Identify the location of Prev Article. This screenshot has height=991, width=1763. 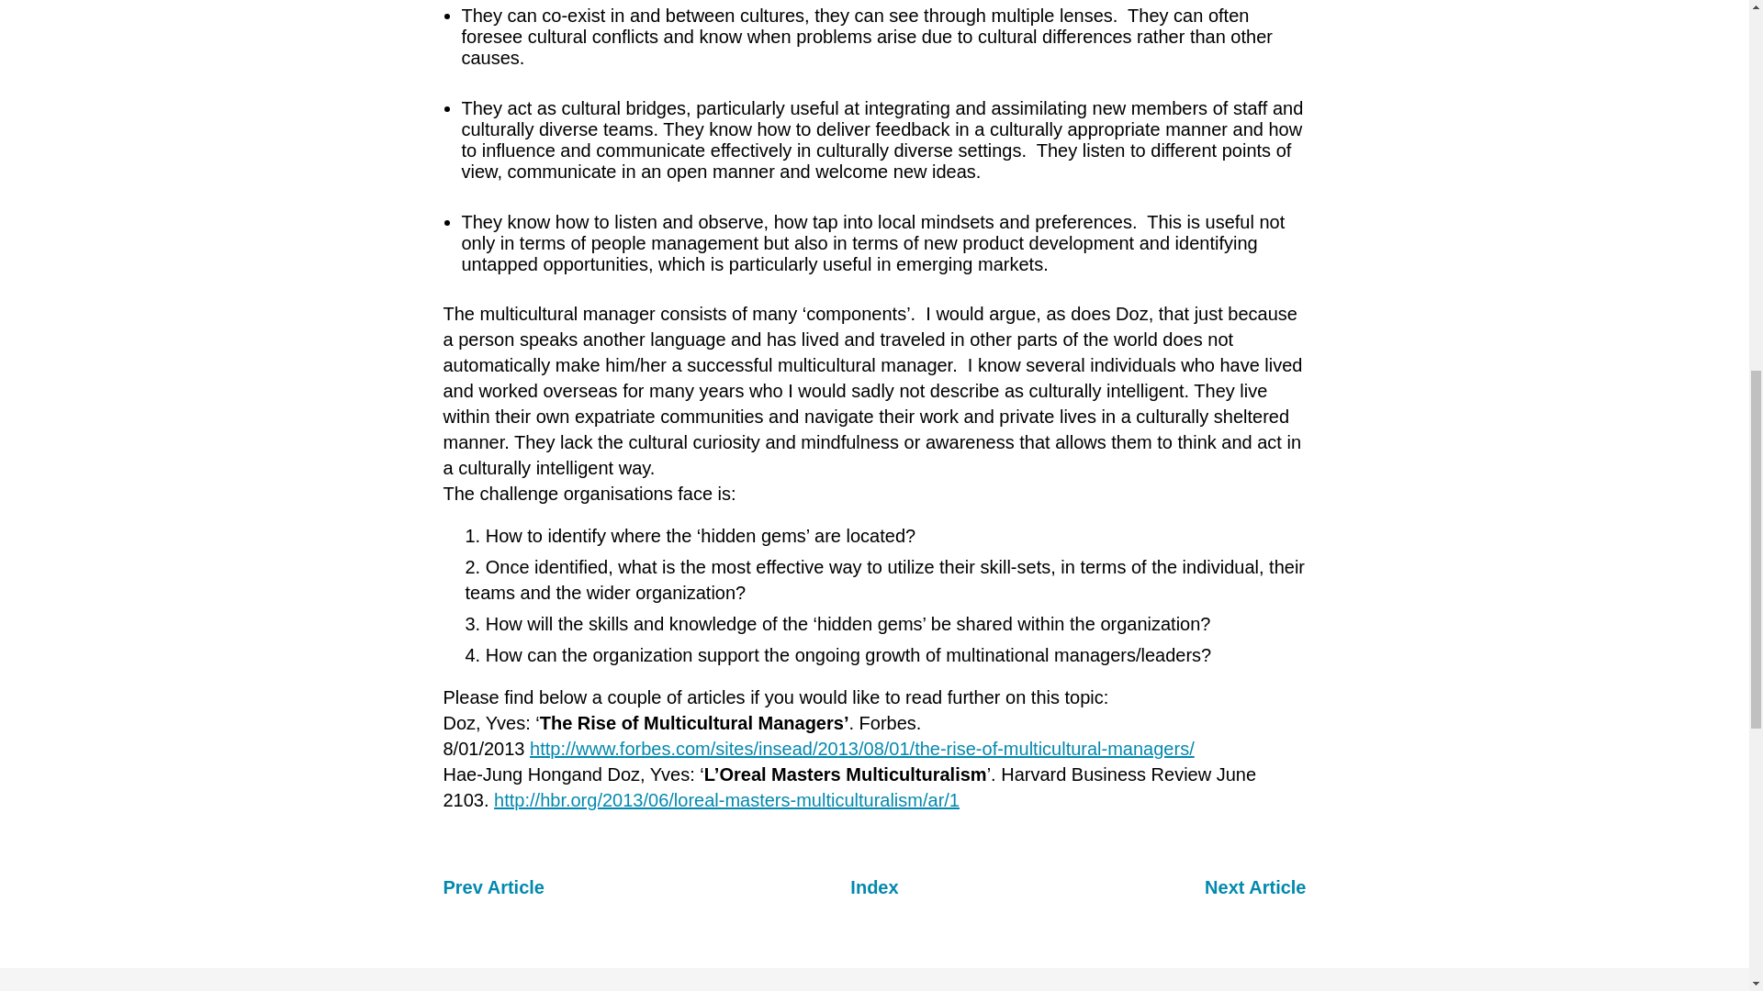
(492, 886).